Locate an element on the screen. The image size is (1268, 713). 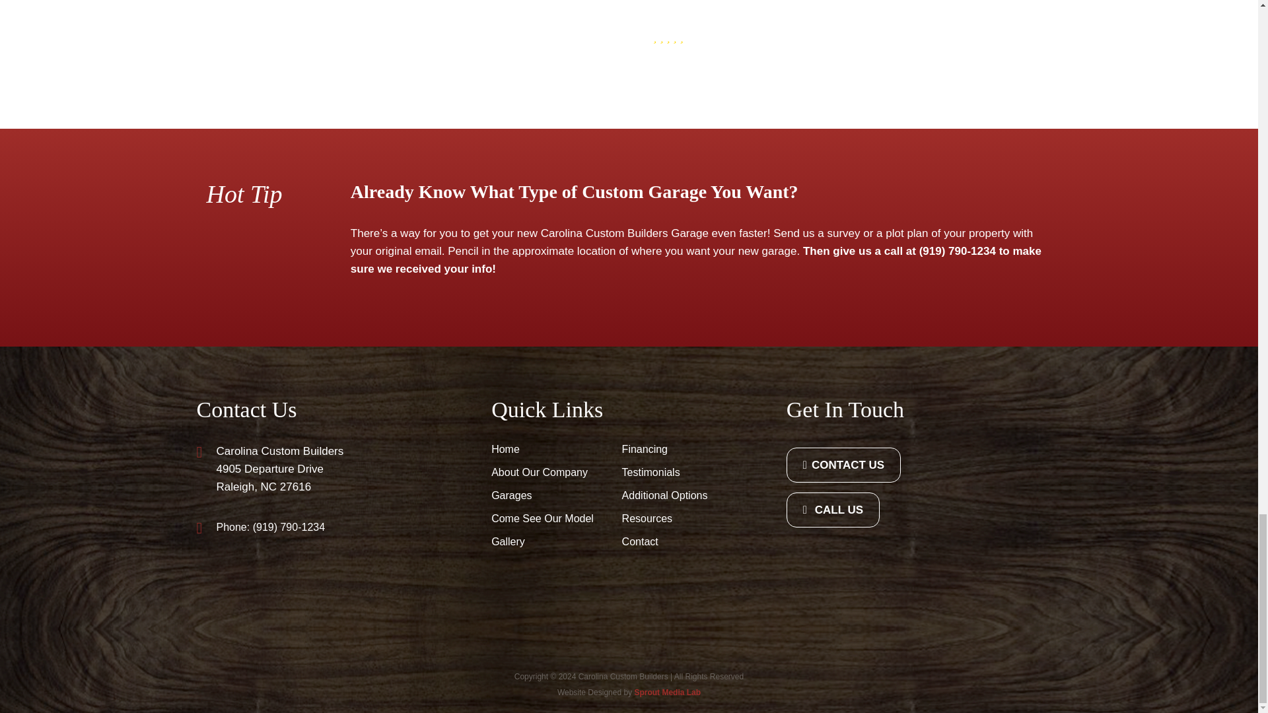
Testimonials is located at coordinates (680, 472).